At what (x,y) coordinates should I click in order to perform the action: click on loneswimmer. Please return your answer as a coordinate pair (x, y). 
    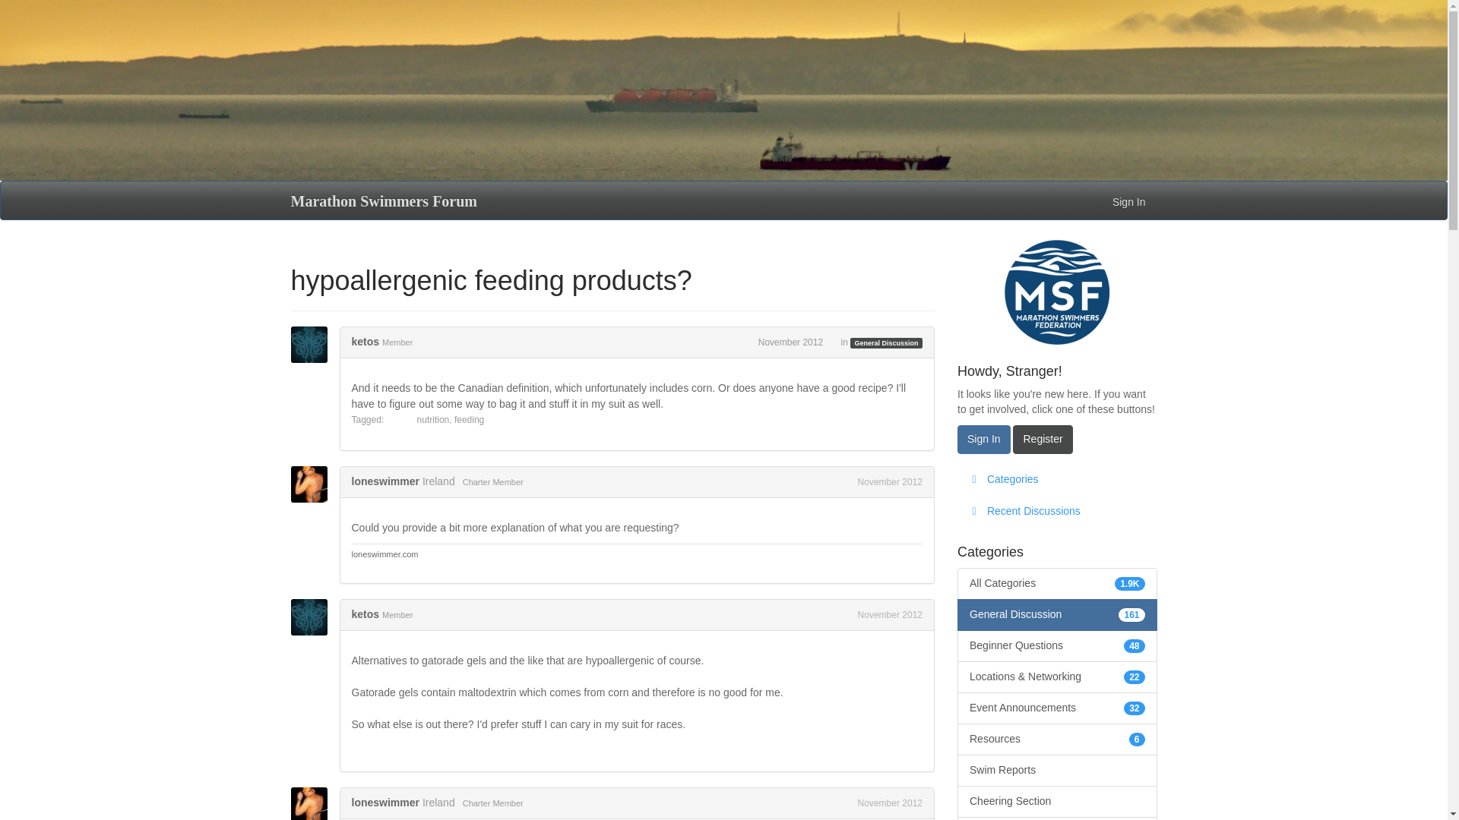
    Looking at the image, I should click on (313, 484).